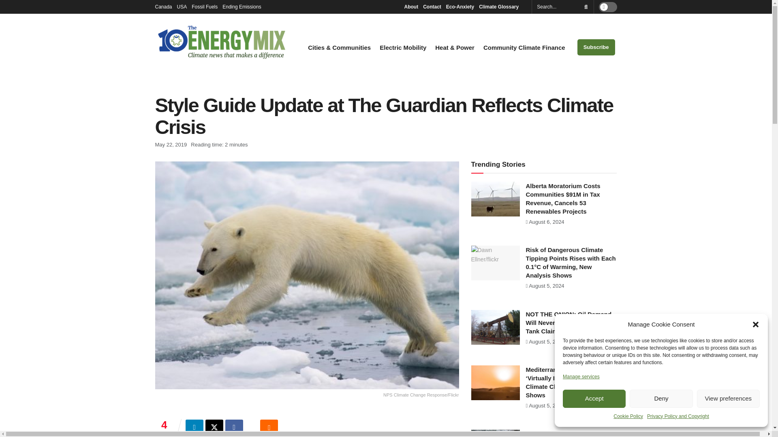  I want to click on Ending Emissions, so click(244, 6).